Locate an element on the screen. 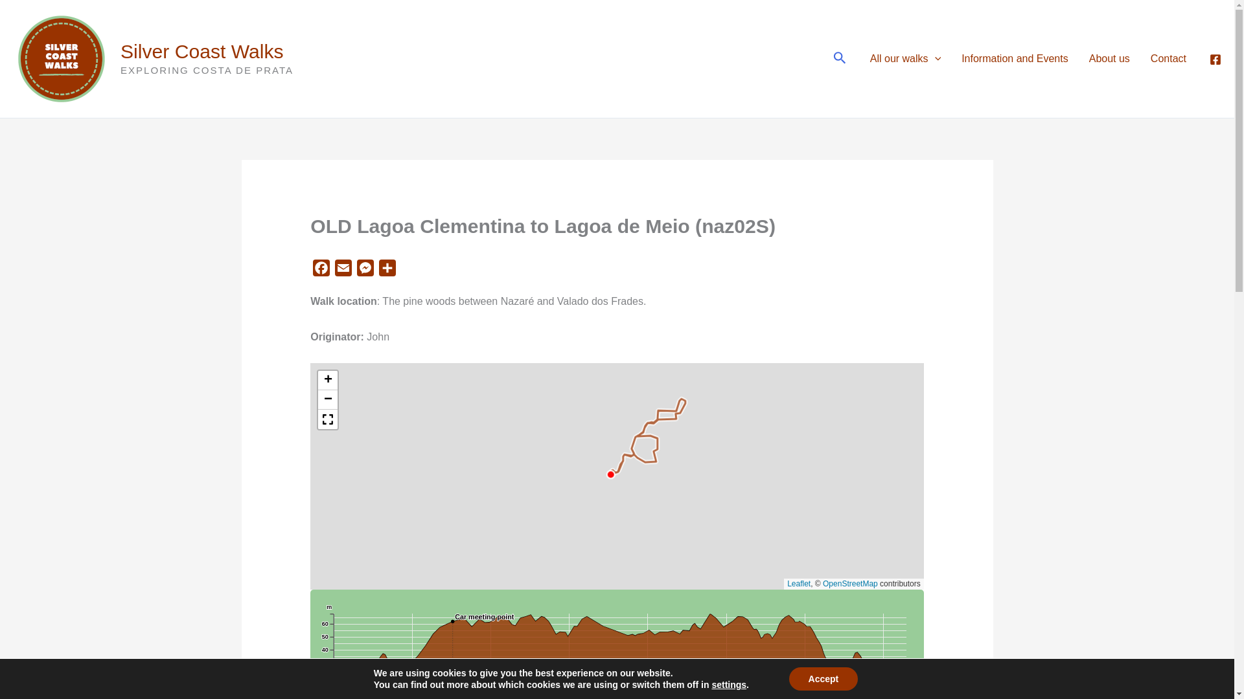 This screenshot has height=699, width=1244. Messenger is located at coordinates (365, 271).